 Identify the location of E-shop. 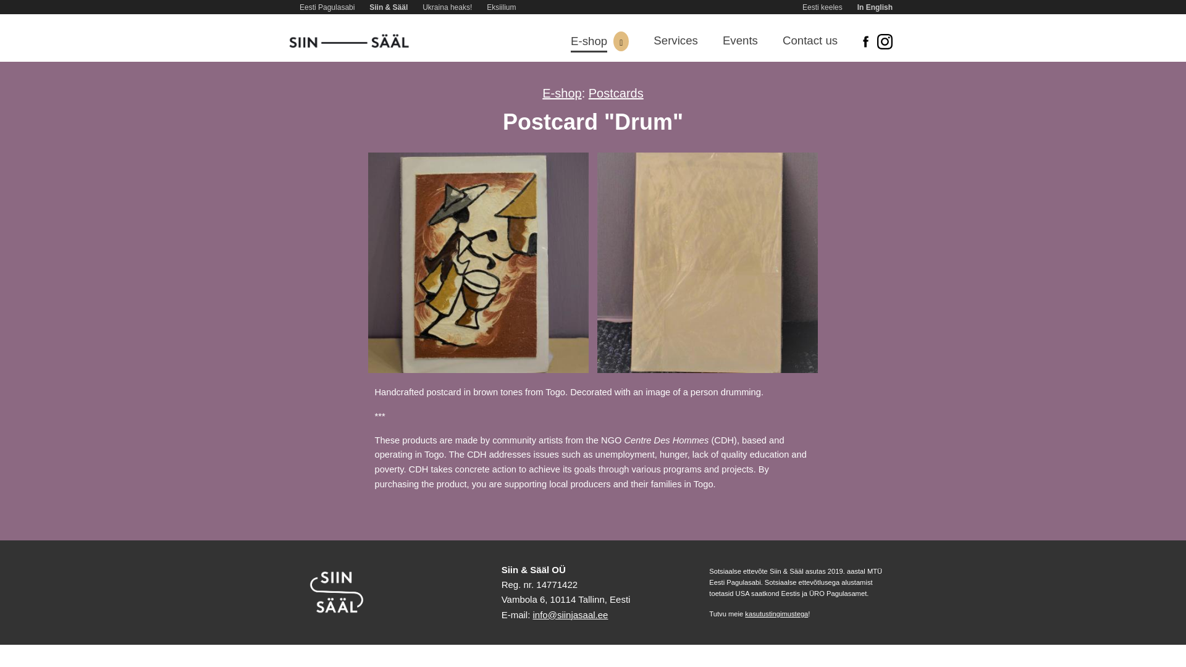
(561, 93).